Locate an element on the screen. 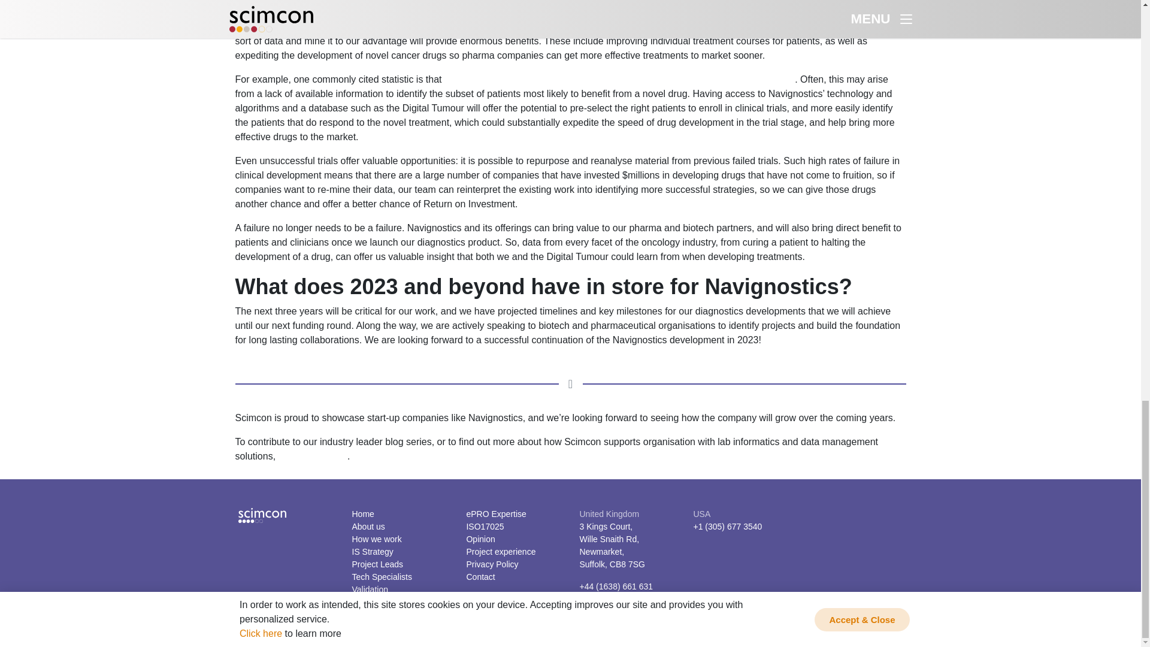 The image size is (1150, 647). About us is located at coordinates (368, 526).